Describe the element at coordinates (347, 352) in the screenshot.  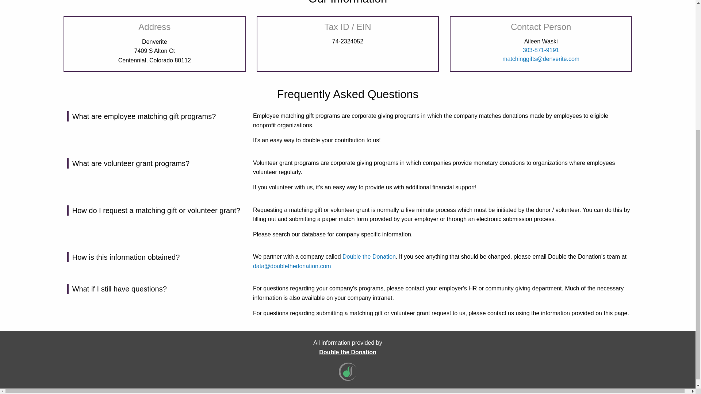
I see `Double the Donation` at that location.